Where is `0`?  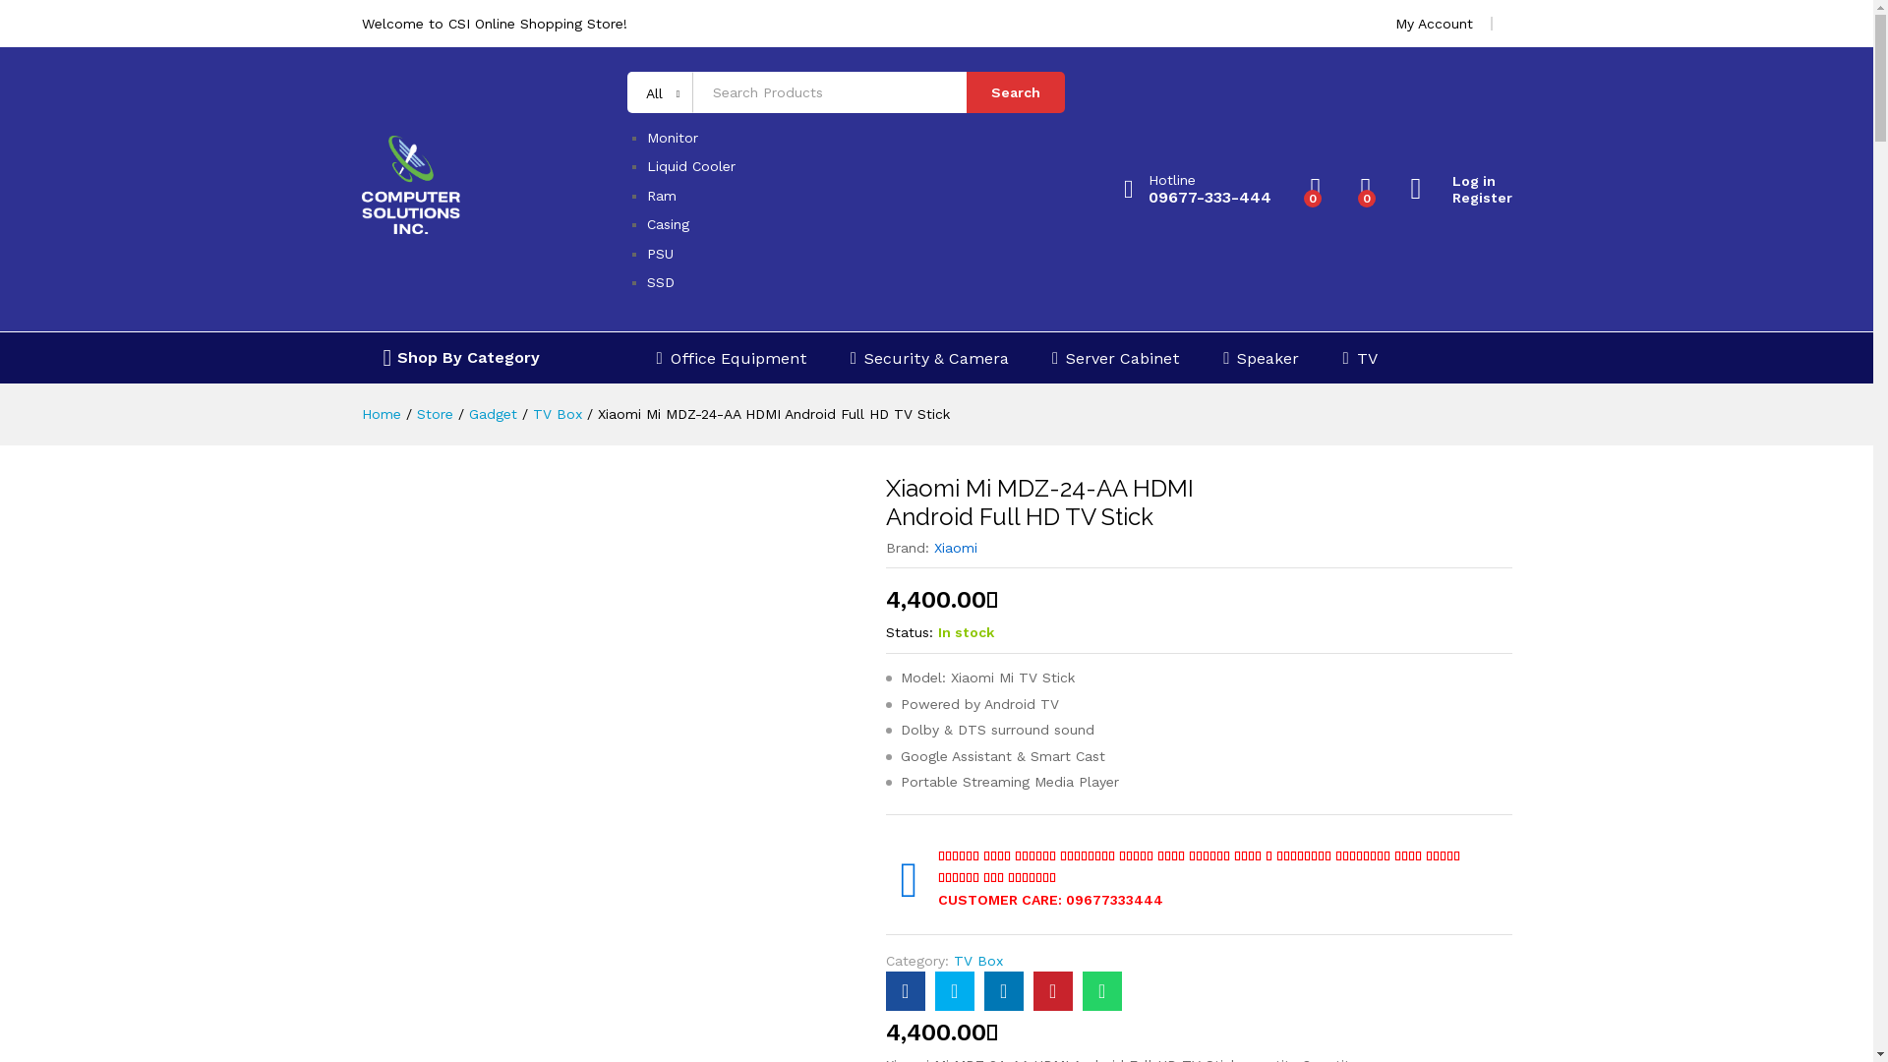 0 is located at coordinates (1316, 189).